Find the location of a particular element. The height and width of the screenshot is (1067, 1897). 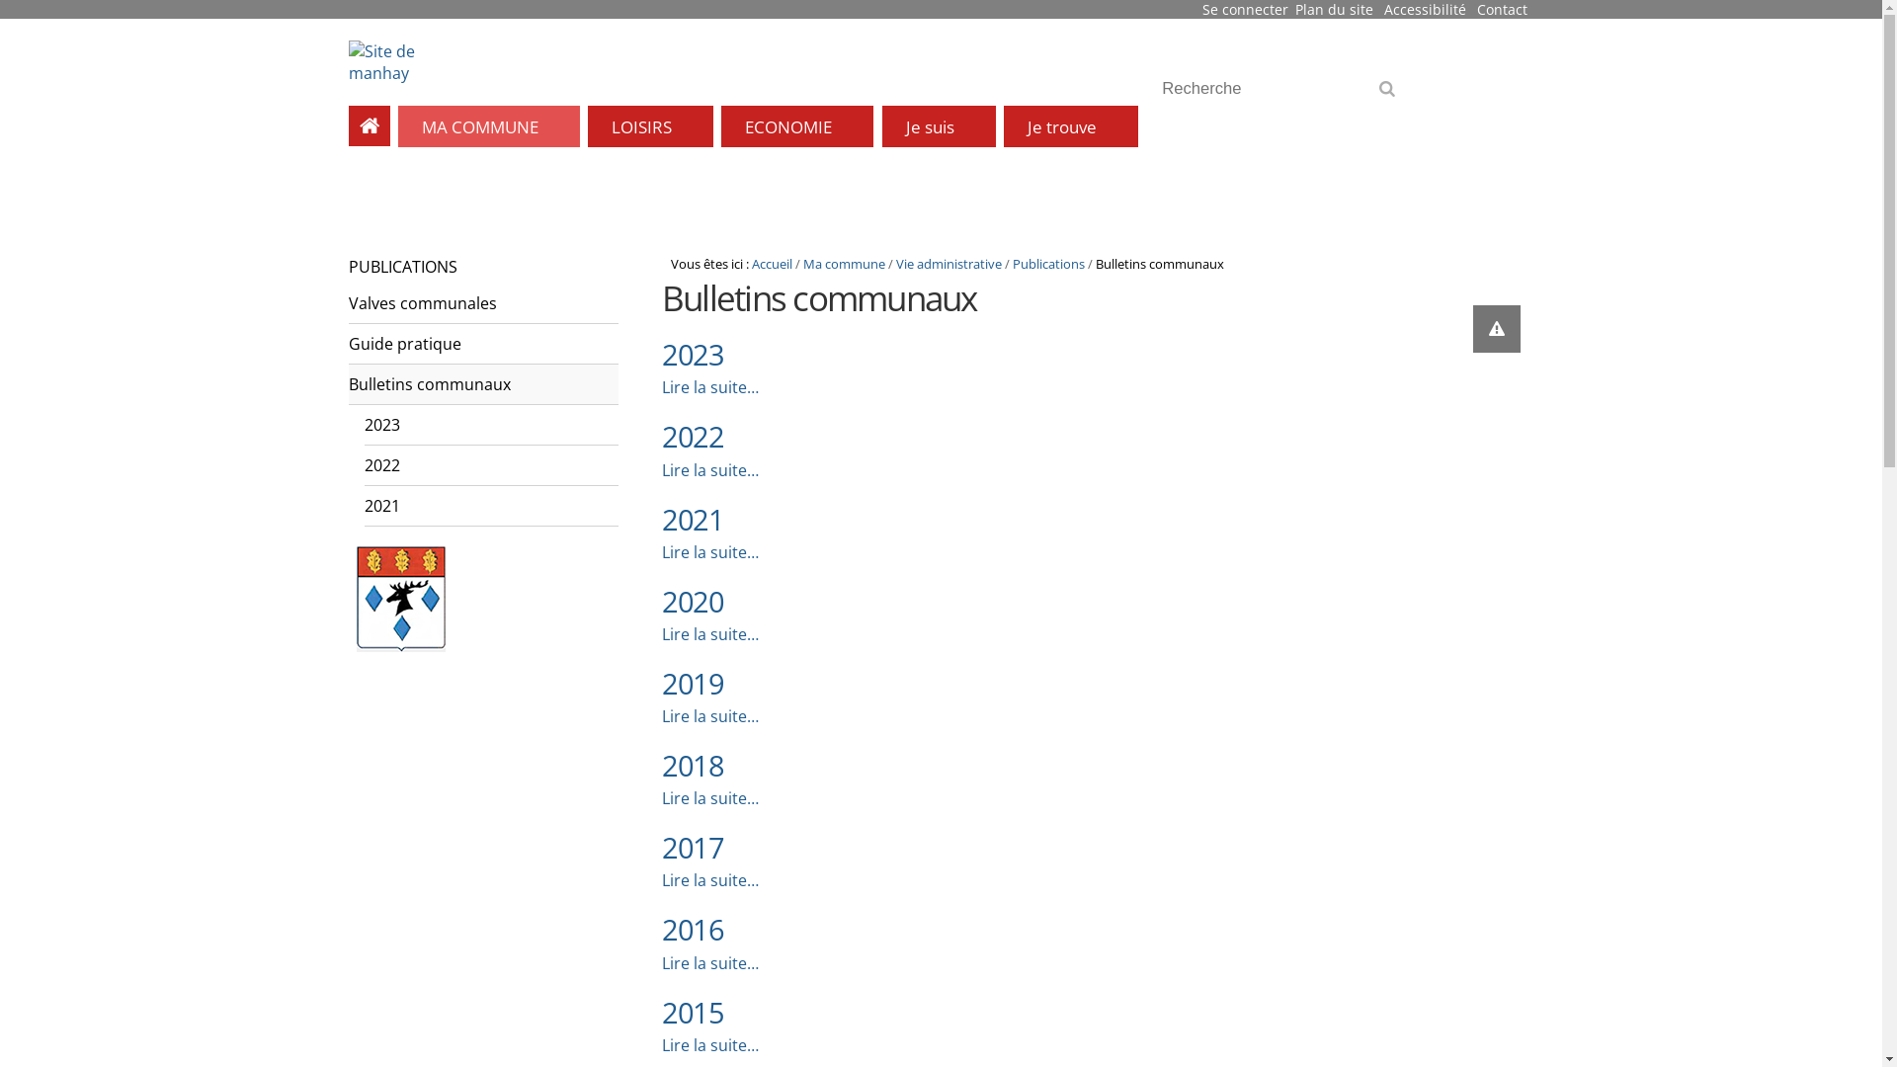

2019 is located at coordinates (693, 684).